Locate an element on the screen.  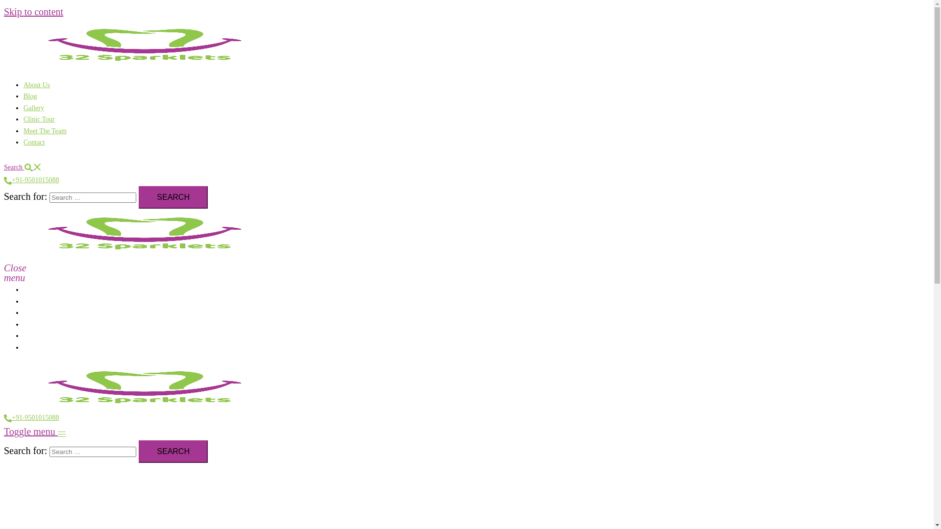
Meet The Team is located at coordinates (45, 336).